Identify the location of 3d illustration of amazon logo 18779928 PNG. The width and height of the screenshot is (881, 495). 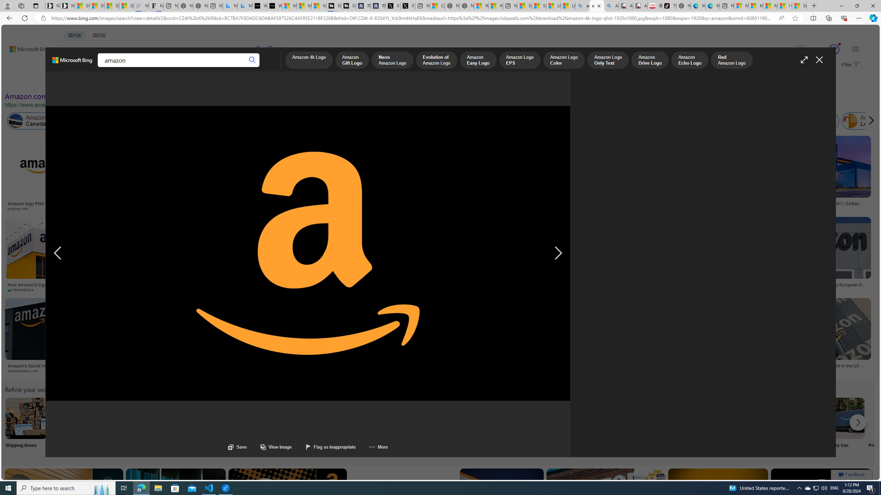
(350, 287).